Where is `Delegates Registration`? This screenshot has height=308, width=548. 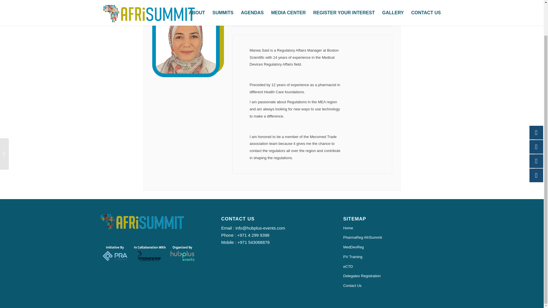 Delegates Registration is located at coordinates (394, 276).